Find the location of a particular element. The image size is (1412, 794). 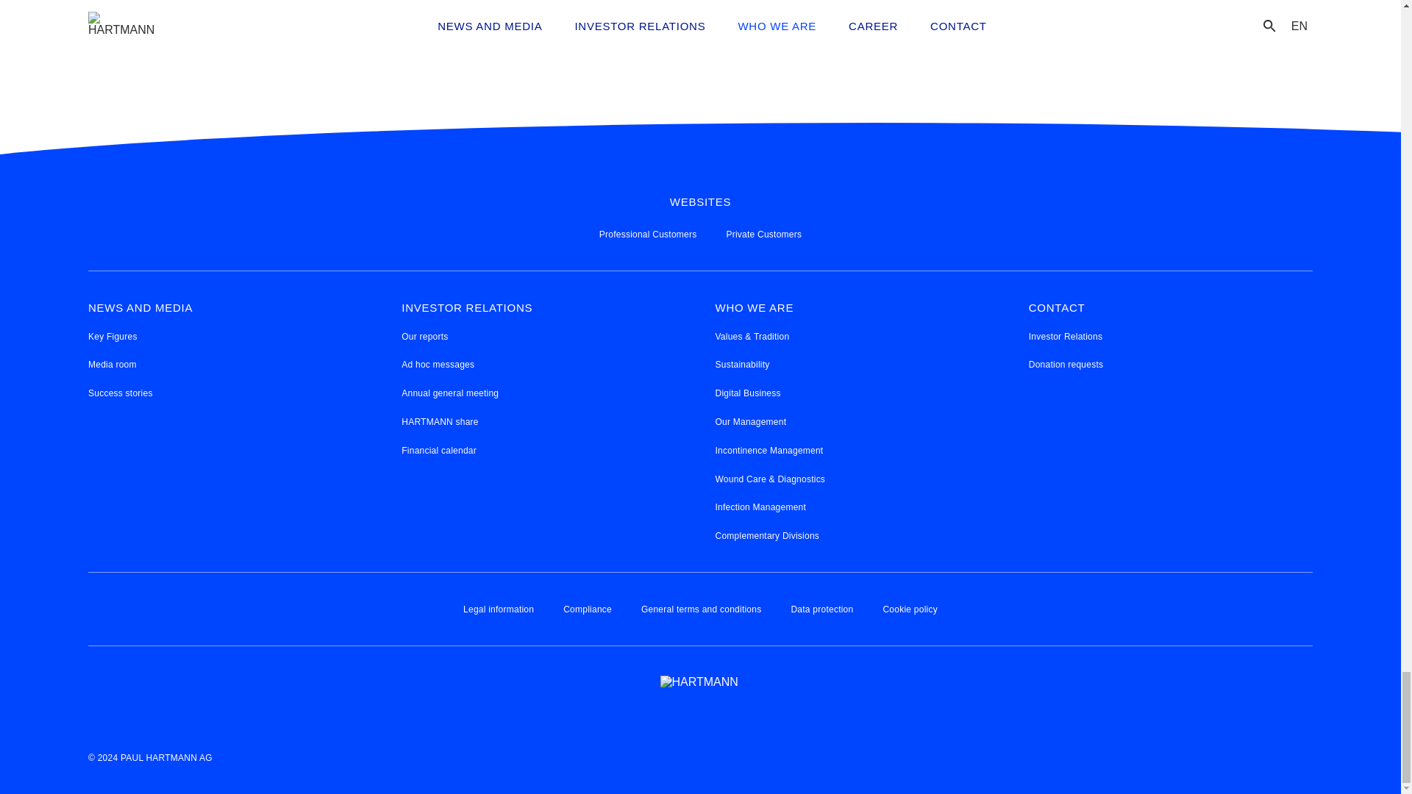

HARTMANN share is located at coordinates (440, 422).